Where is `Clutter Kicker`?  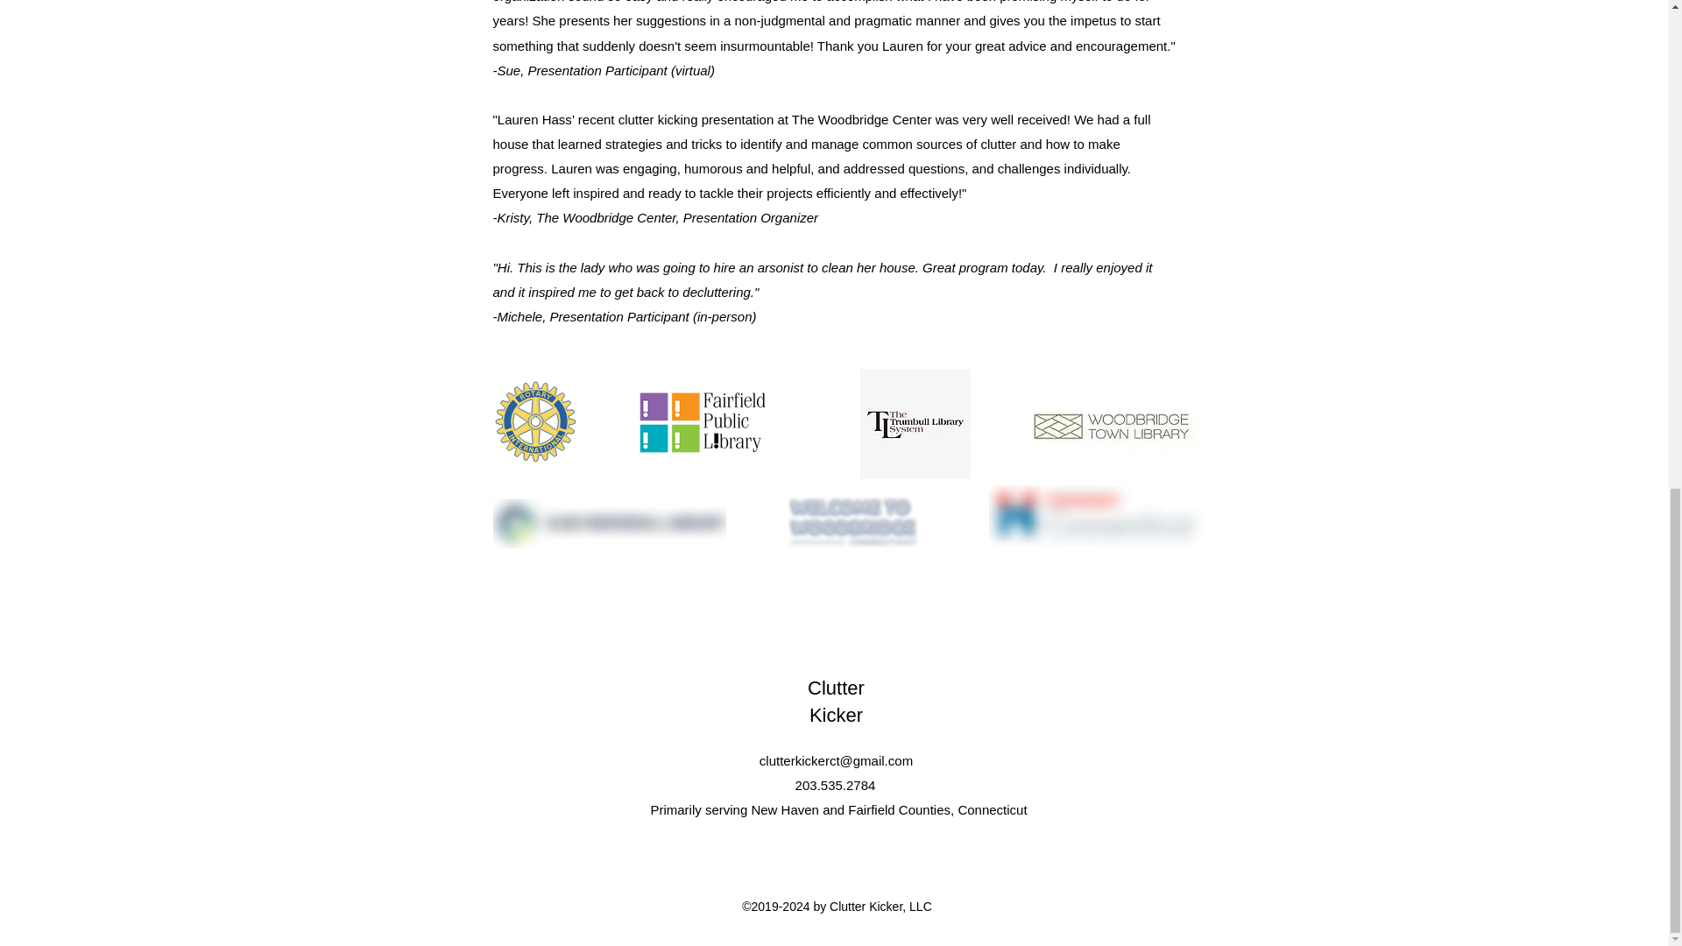 Clutter Kicker is located at coordinates (836, 702).